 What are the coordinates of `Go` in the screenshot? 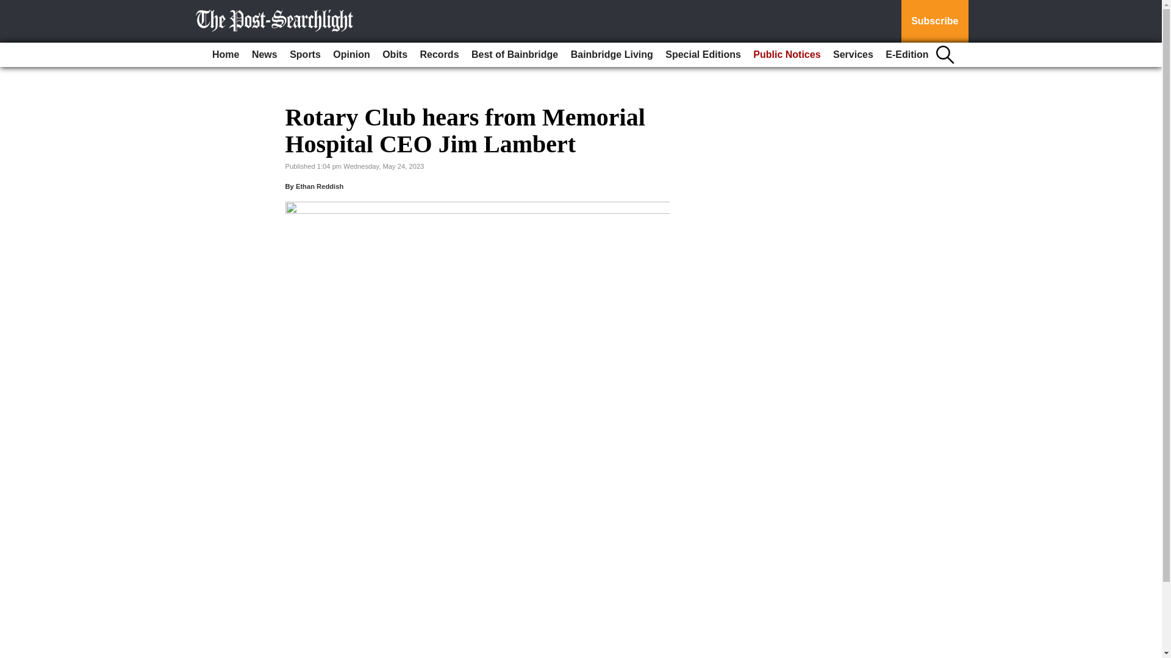 It's located at (11, 7).